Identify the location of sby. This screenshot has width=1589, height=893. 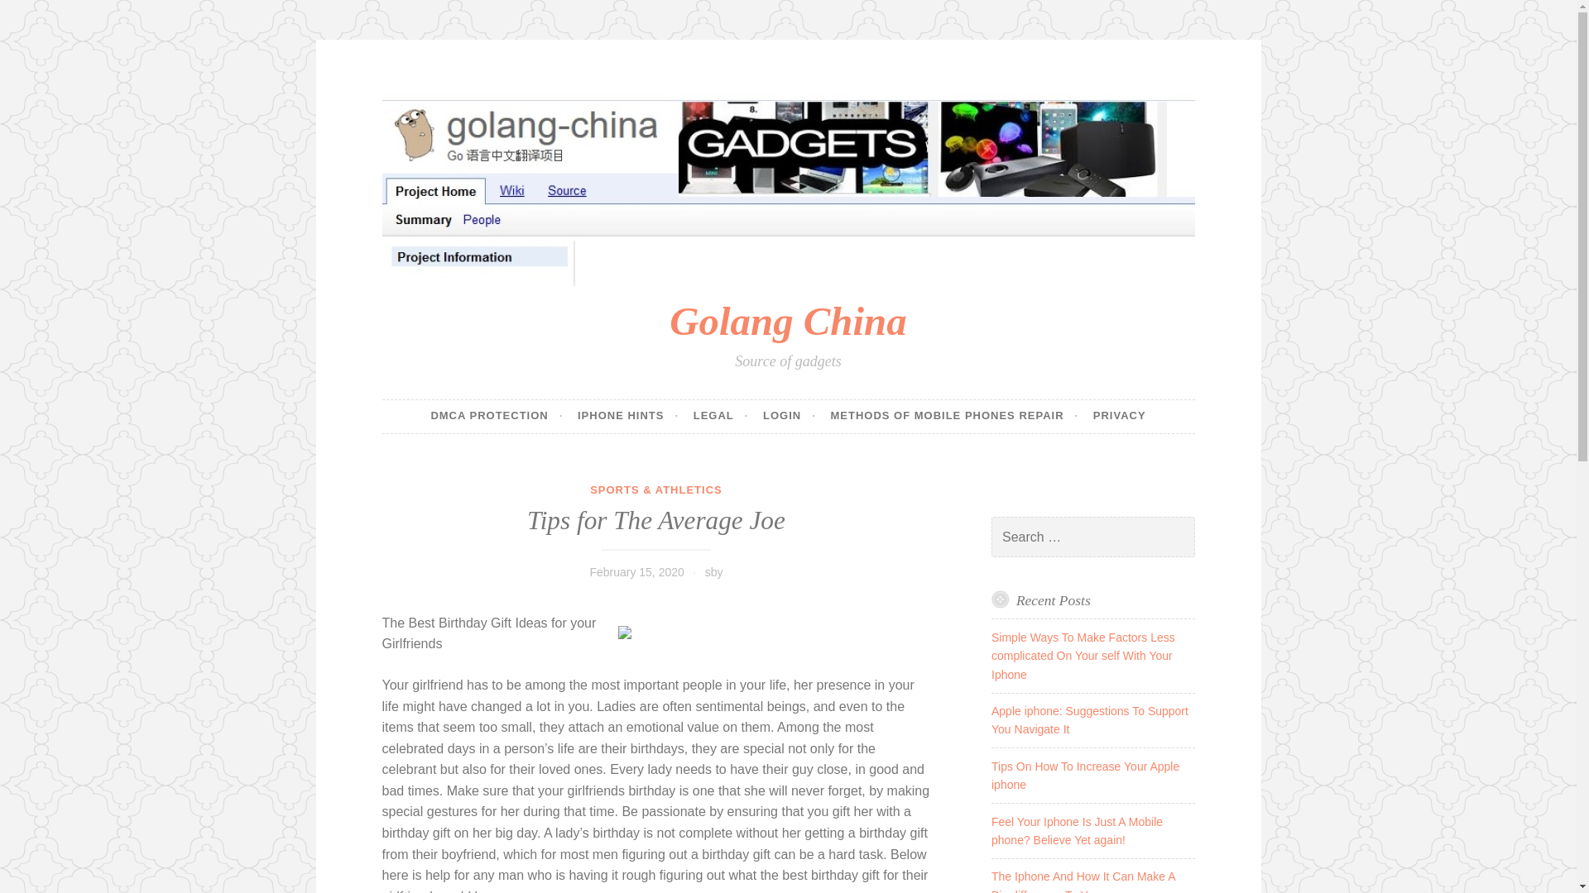
(713, 571).